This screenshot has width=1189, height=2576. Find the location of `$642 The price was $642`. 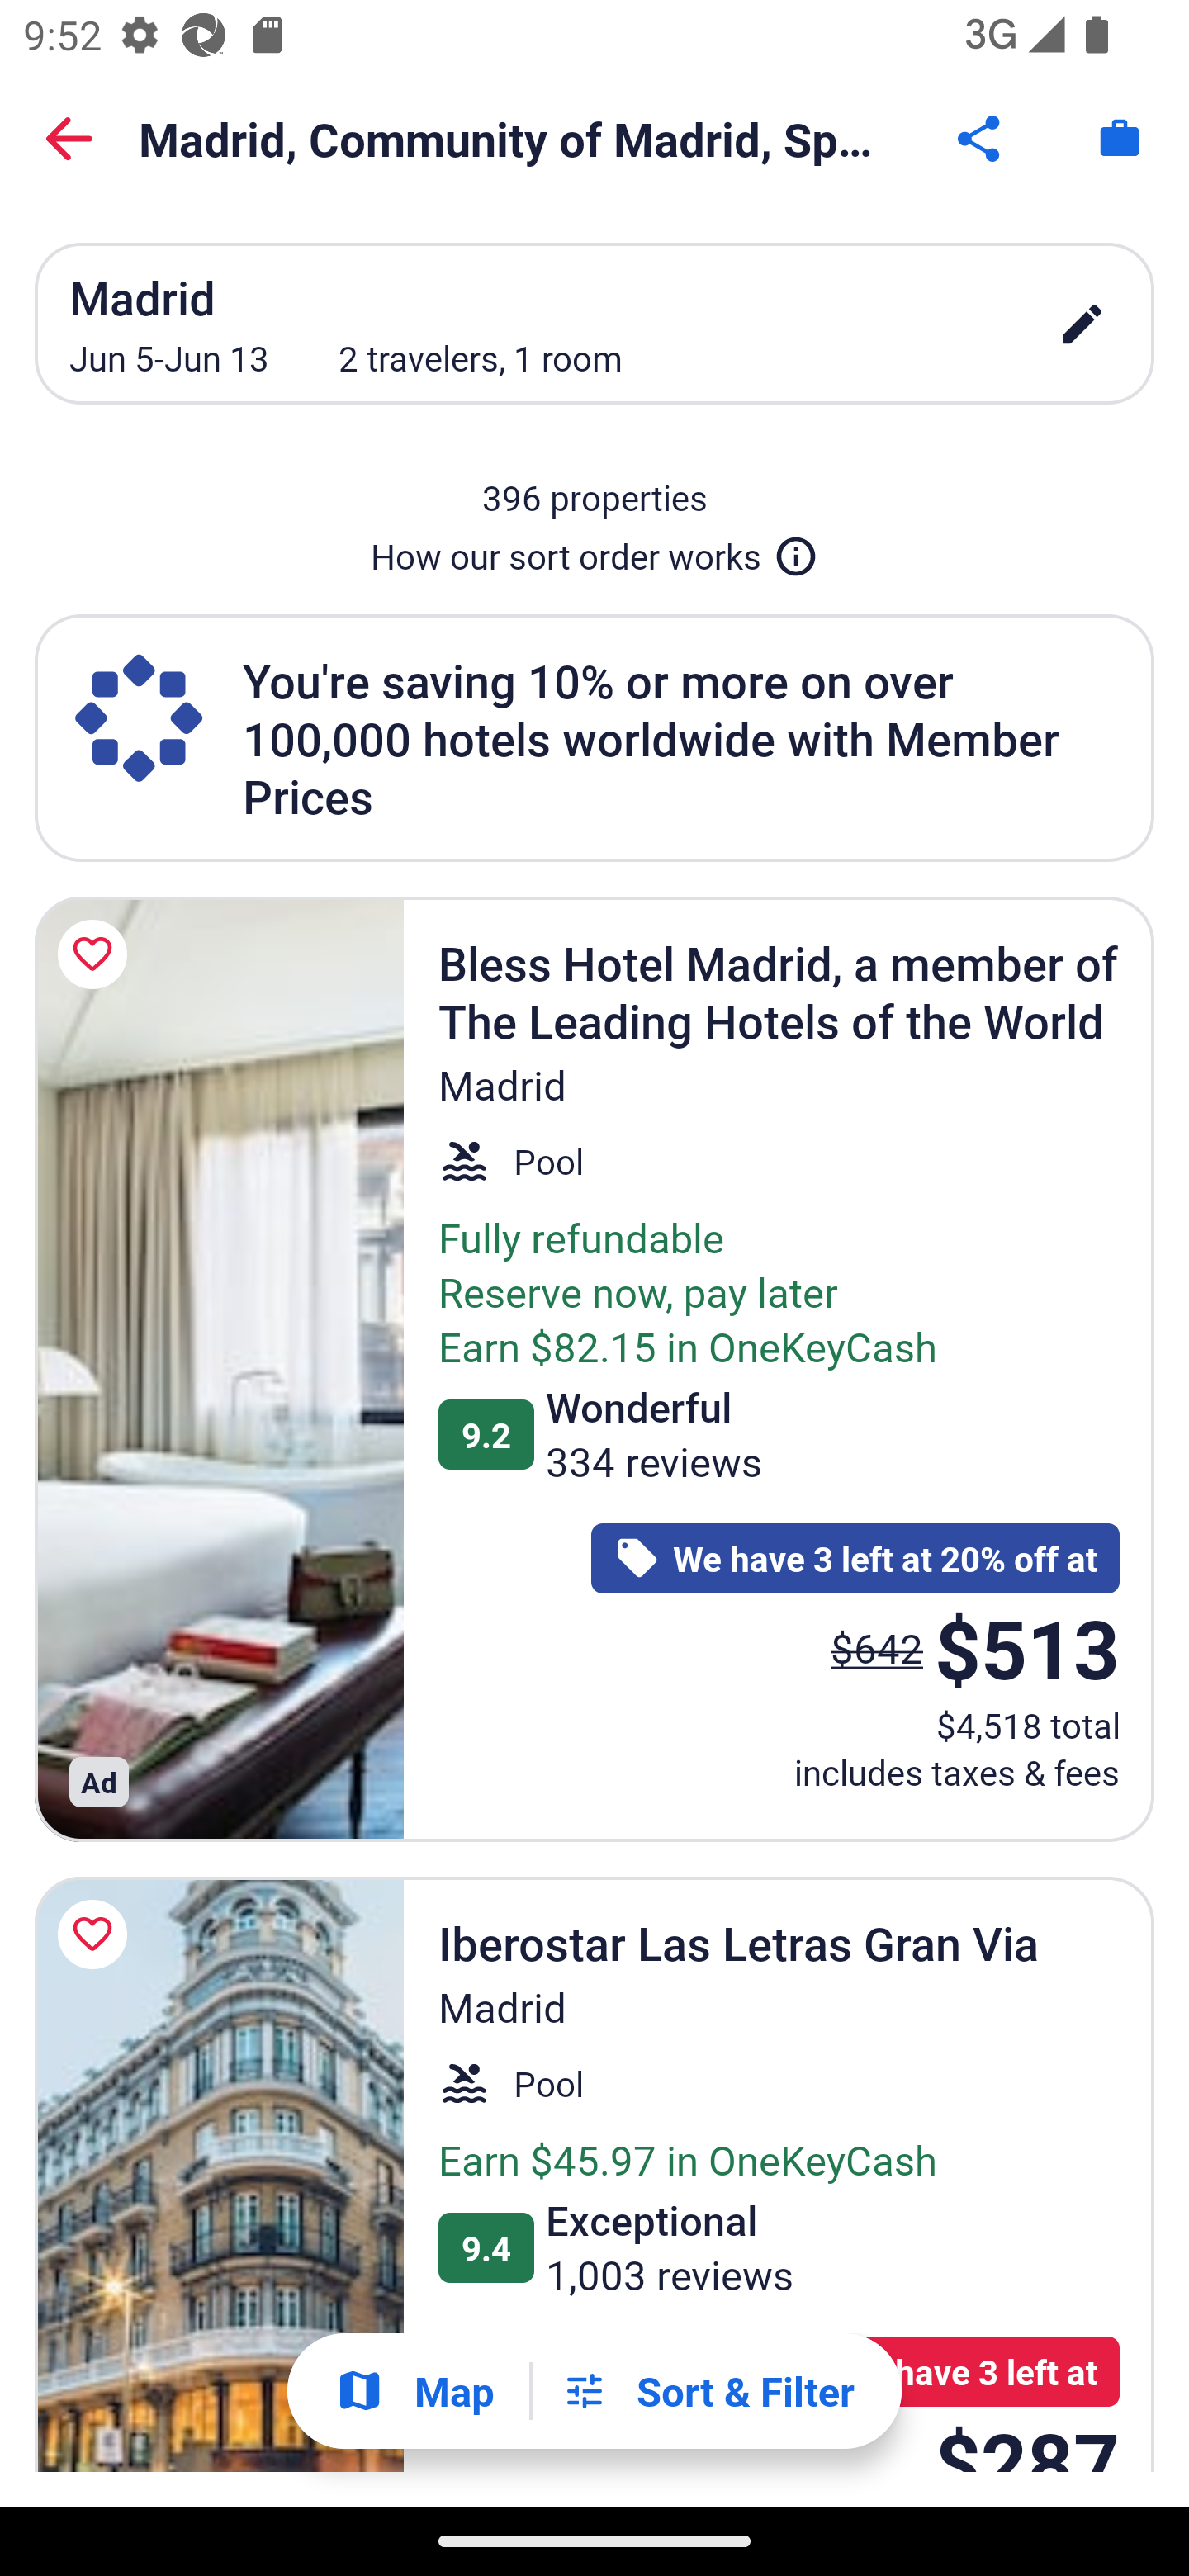

$642 The price was $642 is located at coordinates (877, 1648).